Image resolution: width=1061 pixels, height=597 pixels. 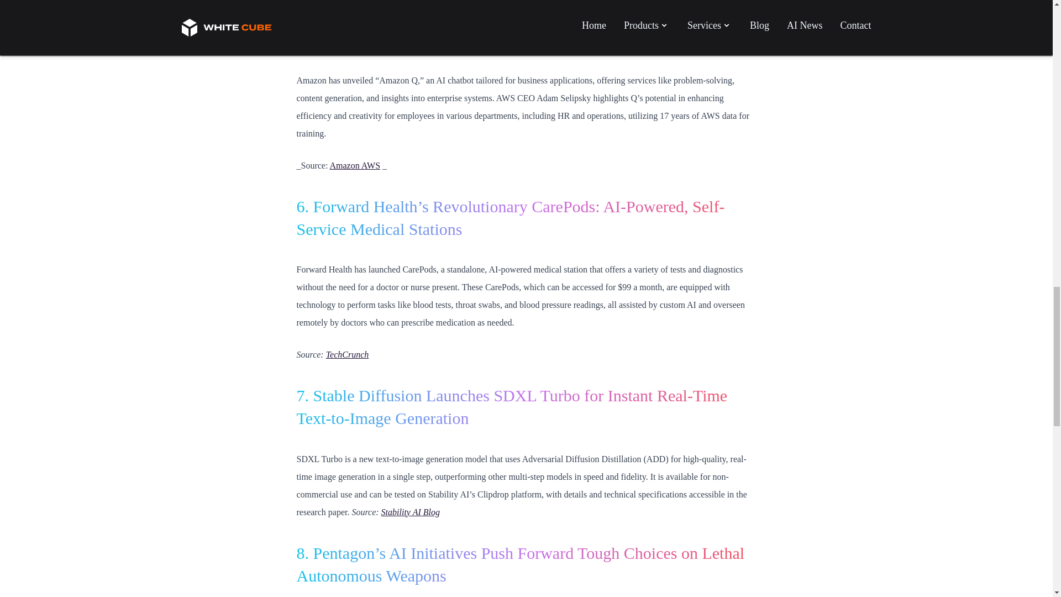 What do you see at coordinates (347, 354) in the screenshot?
I see `TechCrunch` at bounding box center [347, 354].